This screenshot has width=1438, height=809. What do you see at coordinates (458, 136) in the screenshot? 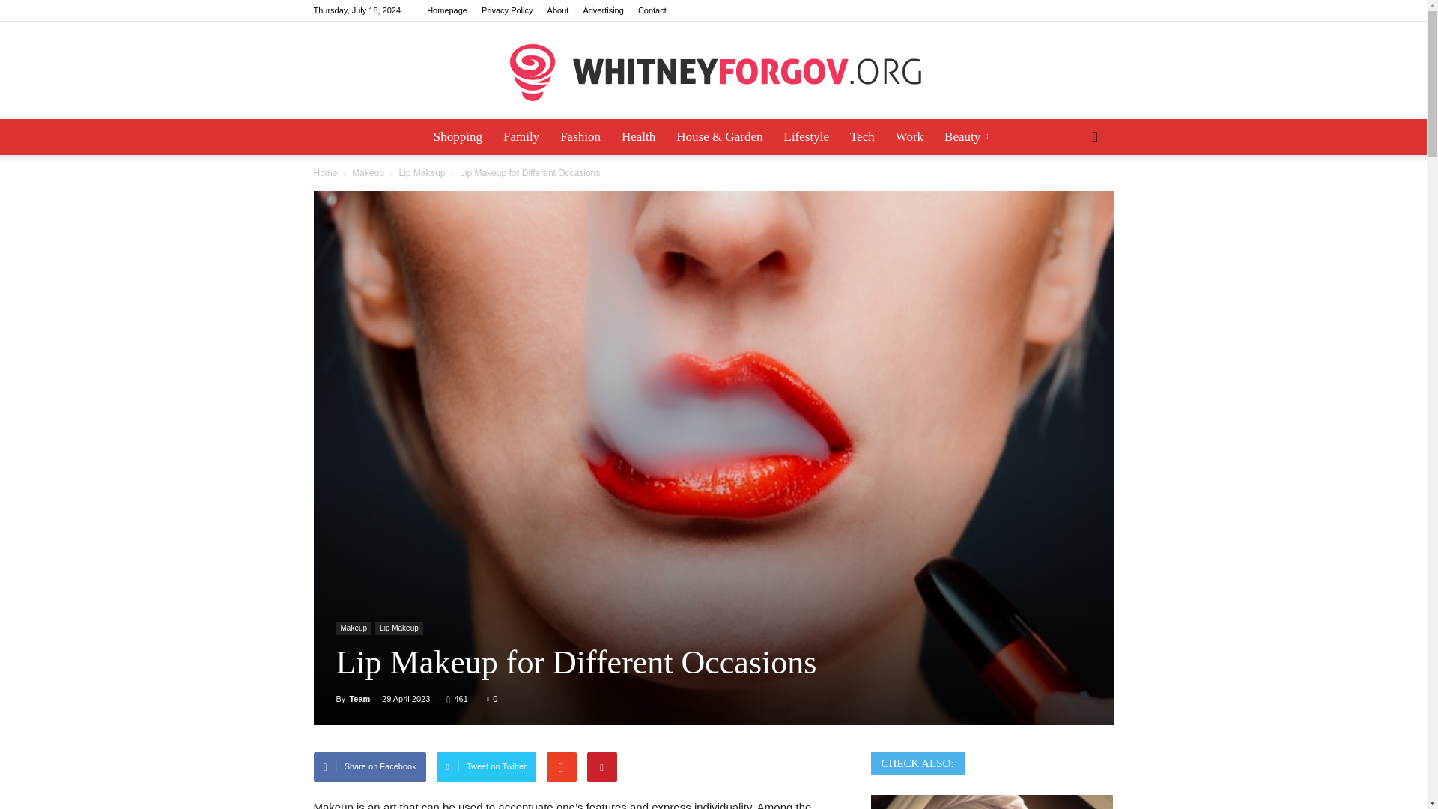
I see `Shopping` at bounding box center [458, 136].